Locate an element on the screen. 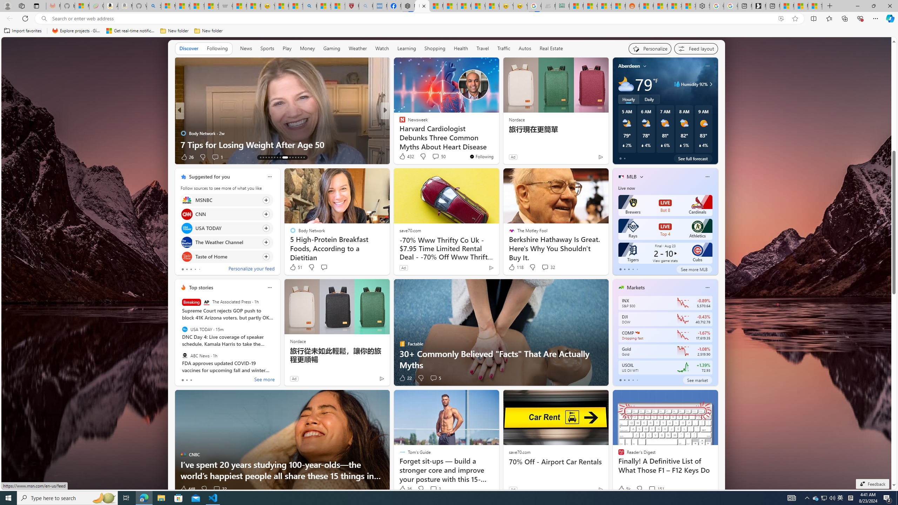  list of asthma inhalers uk - Search - Sleeping is located at coordinates (366, 6).